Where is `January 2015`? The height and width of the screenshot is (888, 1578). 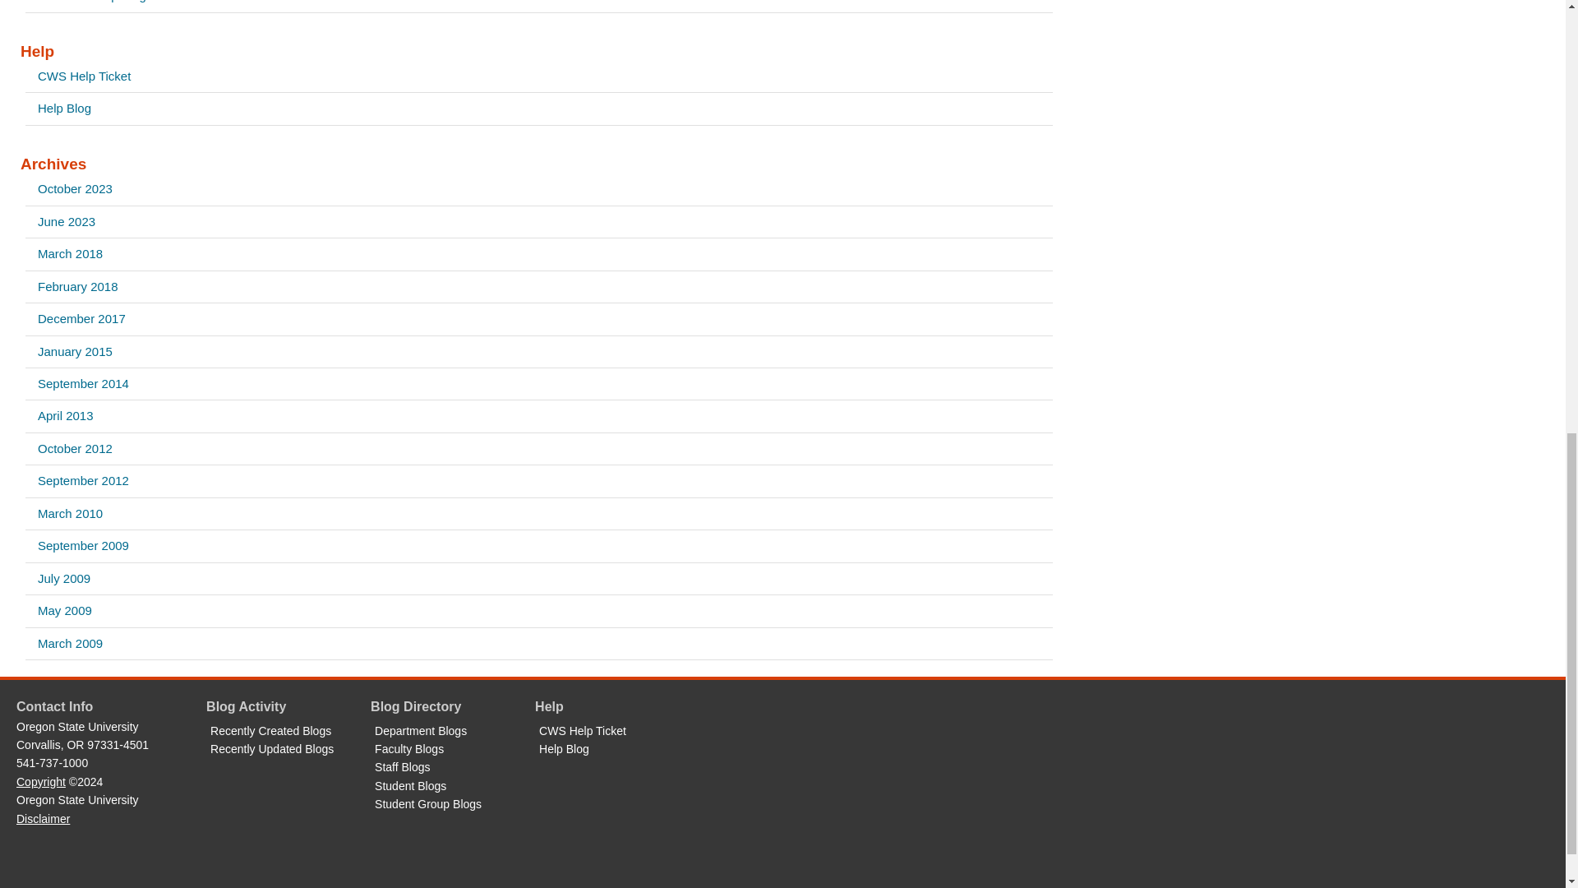
January 2015 is located at coordinates (538, 352).